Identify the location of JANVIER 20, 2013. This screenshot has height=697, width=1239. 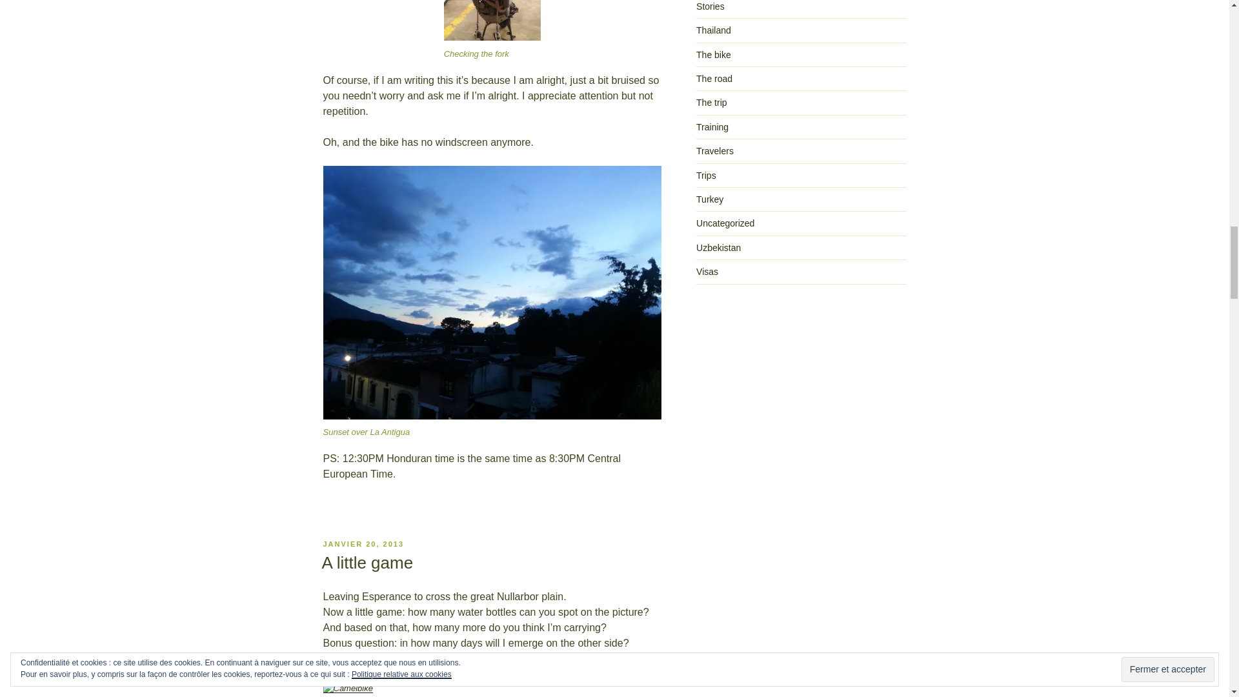
(363, 543).